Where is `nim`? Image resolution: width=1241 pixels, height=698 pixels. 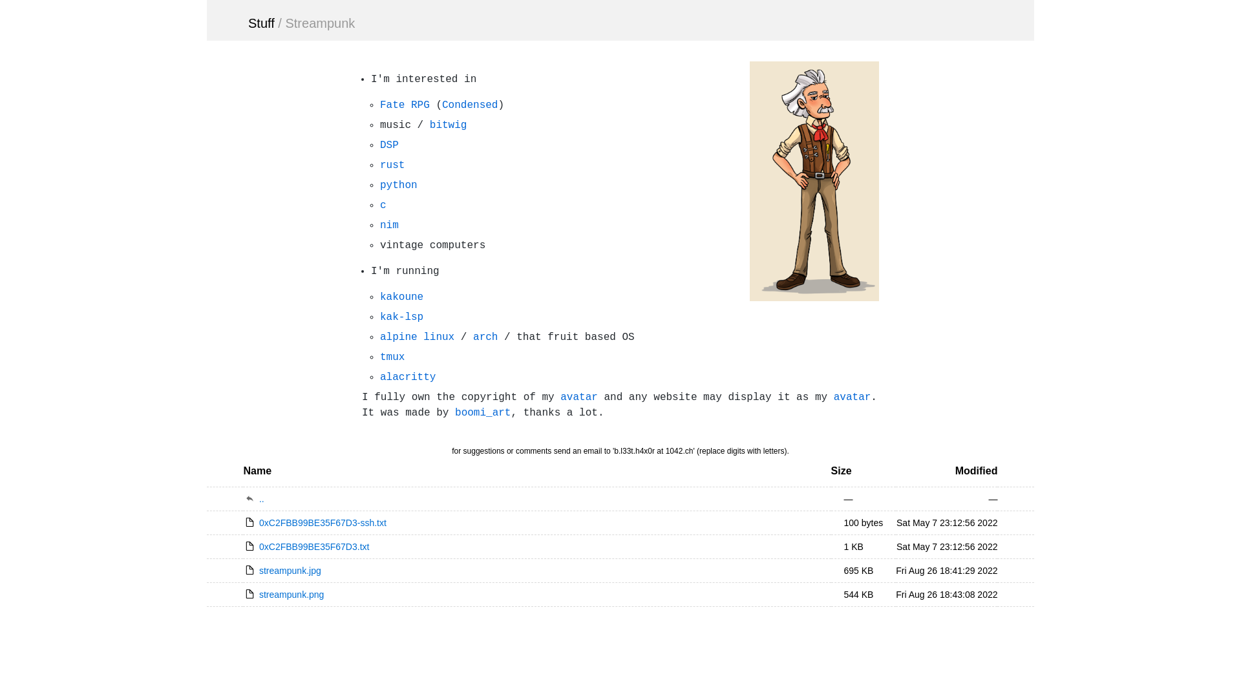
nim is located at coordinates (389, 226).